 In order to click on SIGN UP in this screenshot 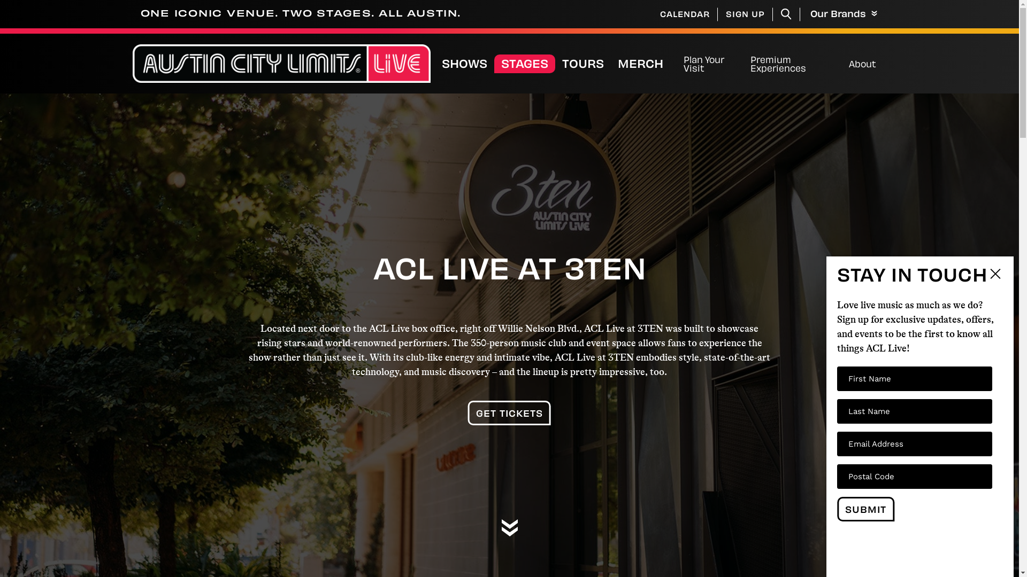, I will do `click(746, 14)`.